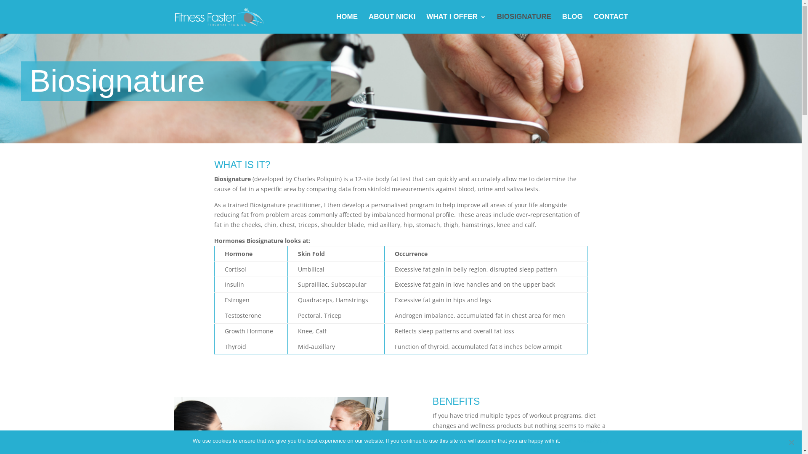 Image resolution: width=808 pixels, height=454 pixels. Describe the element at coordinates (568, 441) in the screenshot. I see `Ok` at that location.